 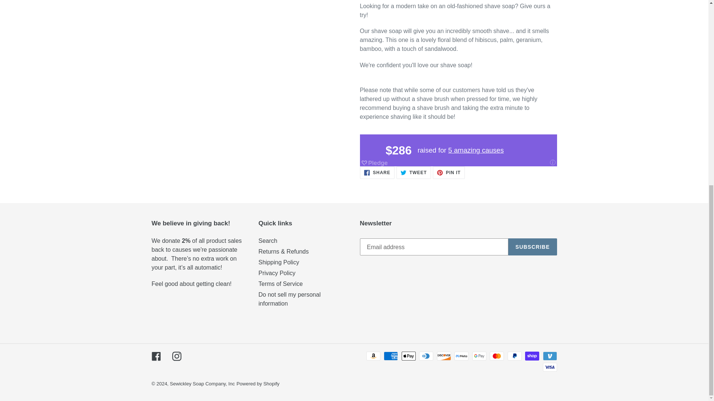 I want to click on Instagram, so click(x=202, y=384).